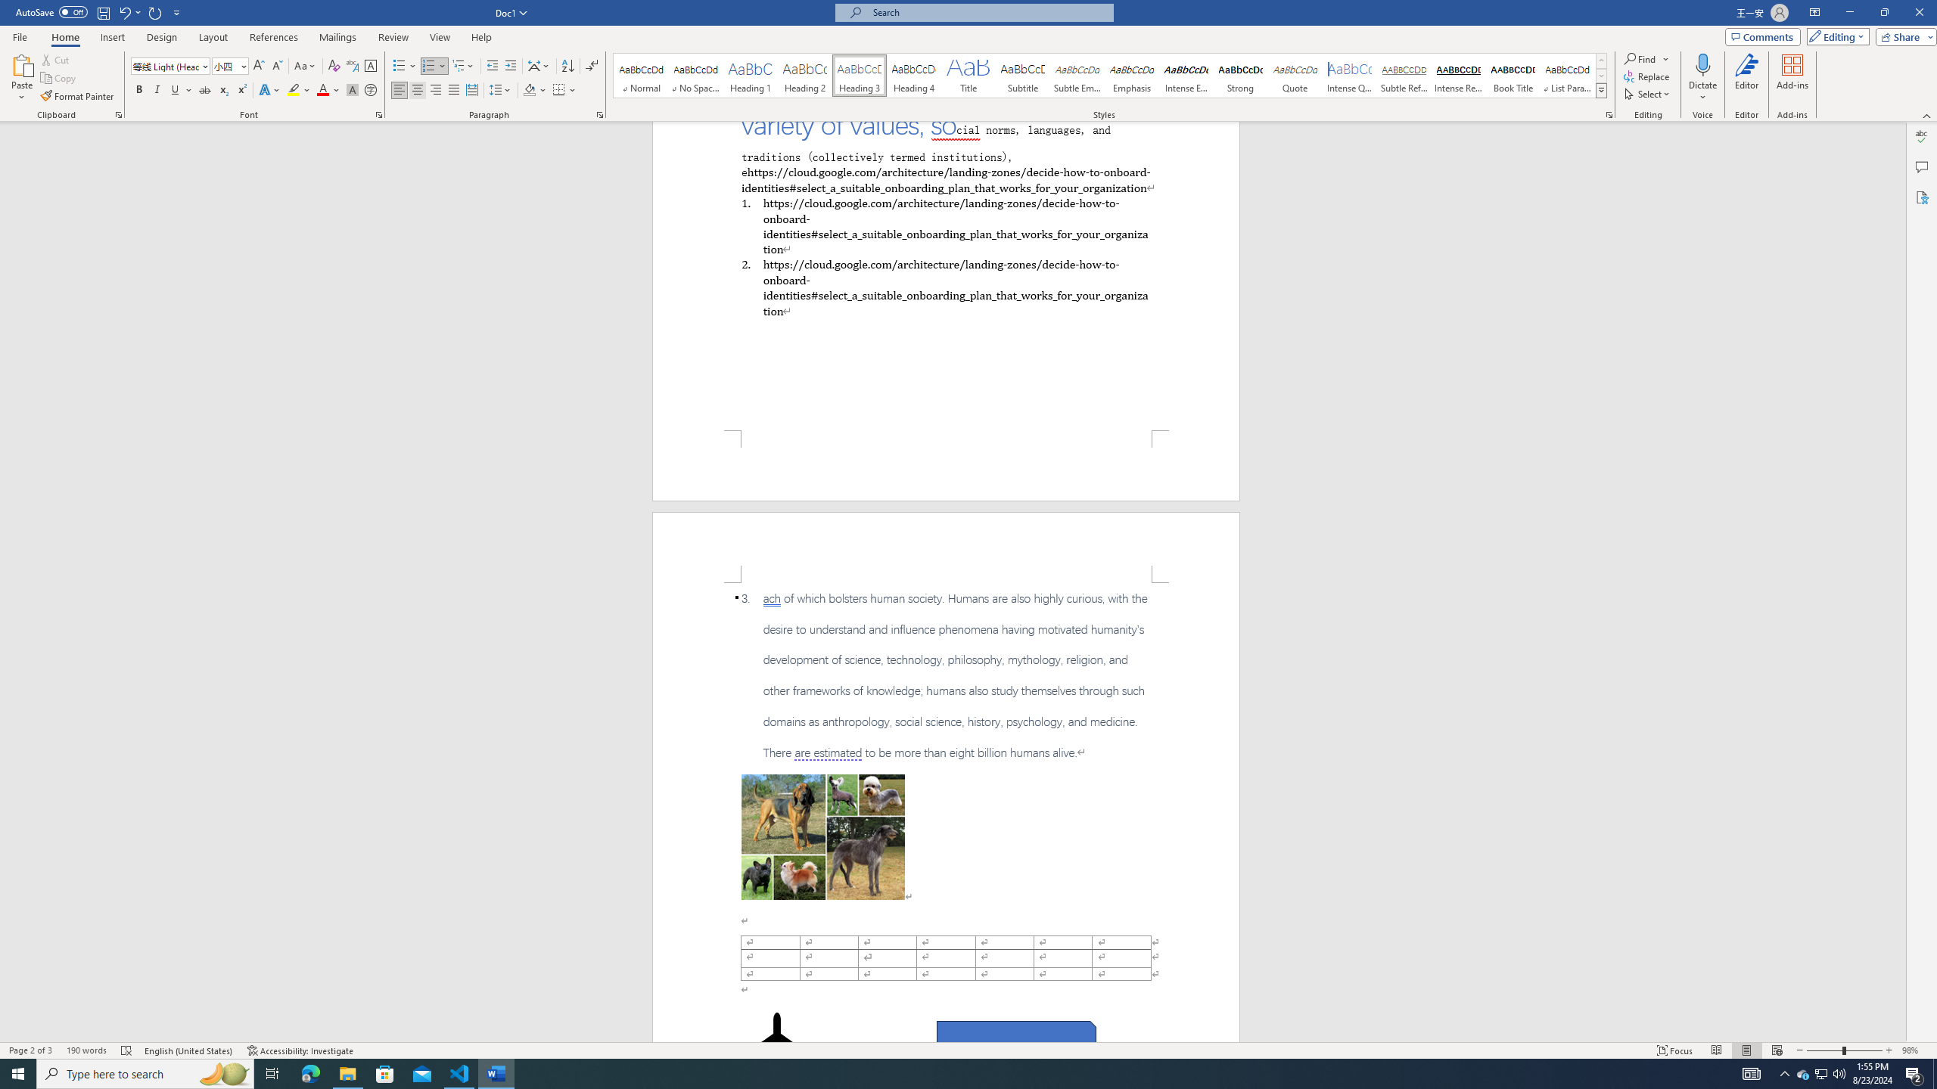  Describe the element at coordinates (1130, 76) in the screenshot. I see `Emphasis` at that location.